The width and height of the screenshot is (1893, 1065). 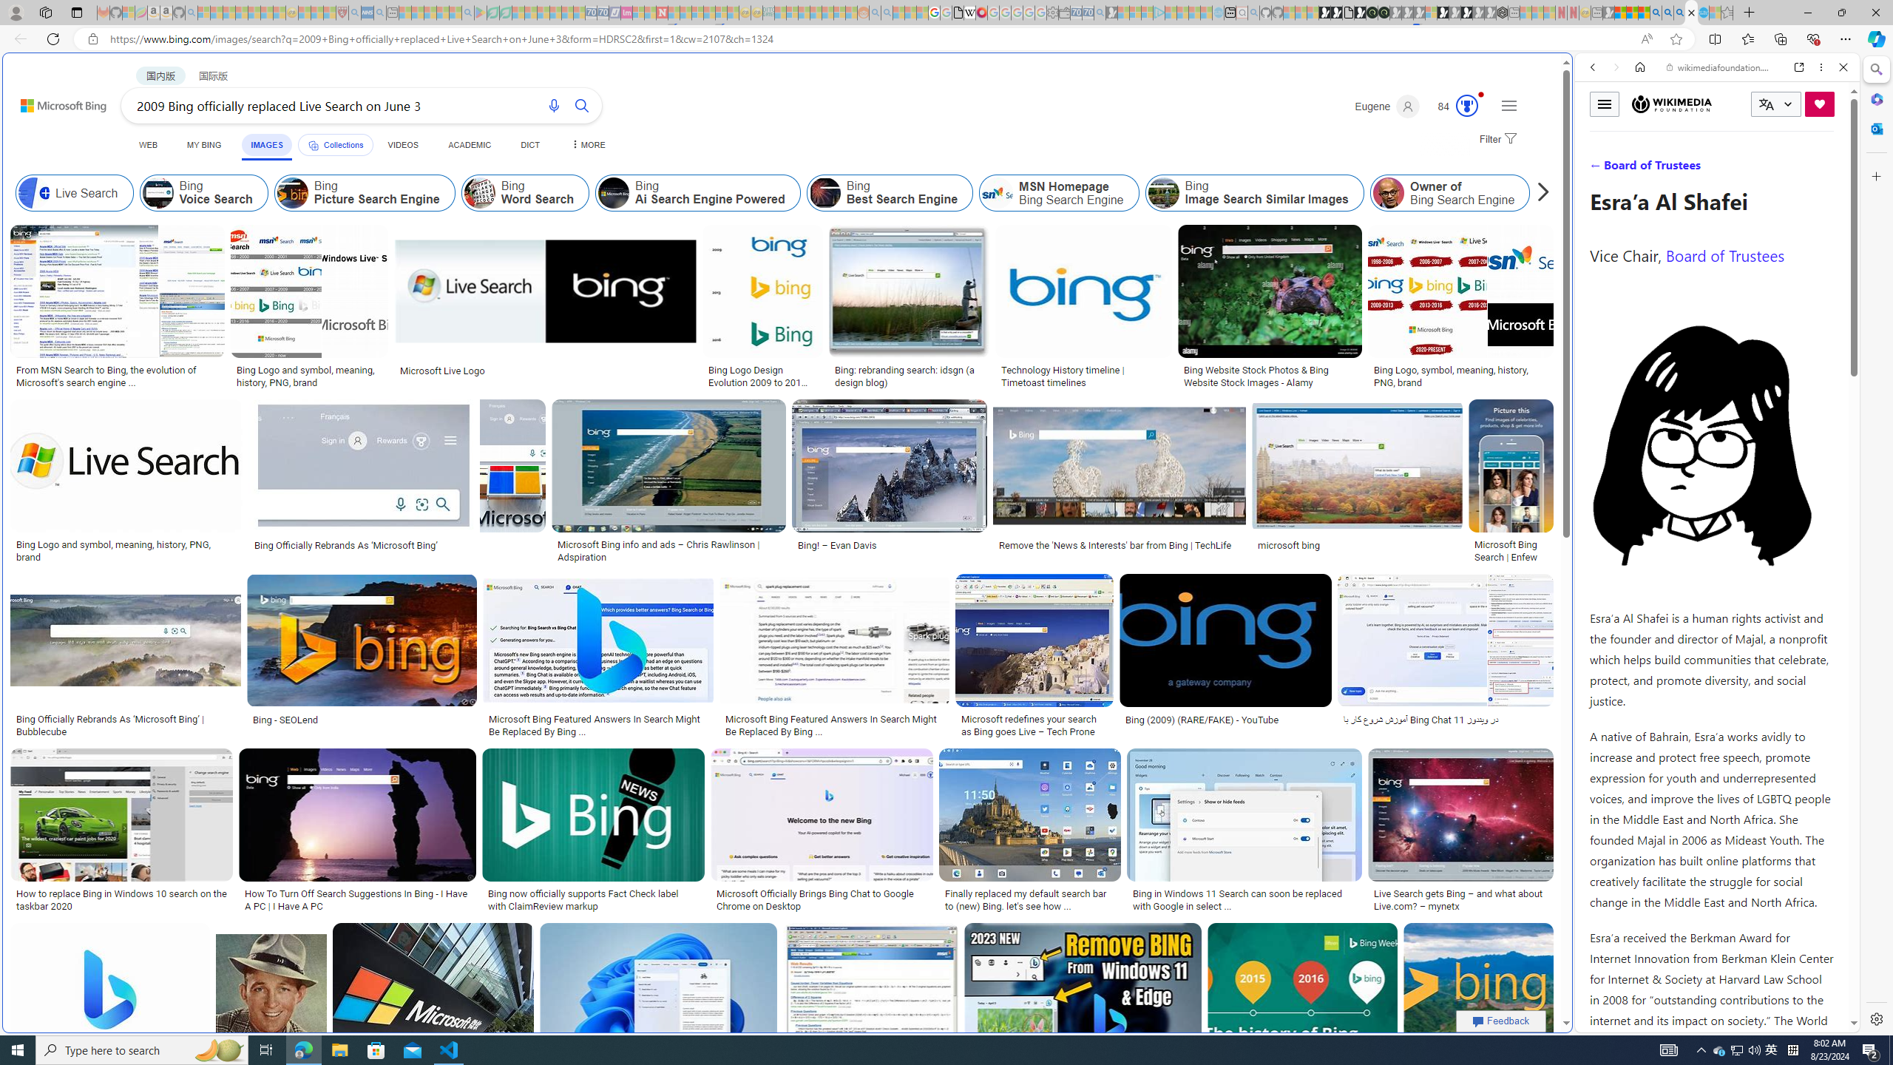 I want to click on Bing AI - Search, so click(x=1655, y=13).